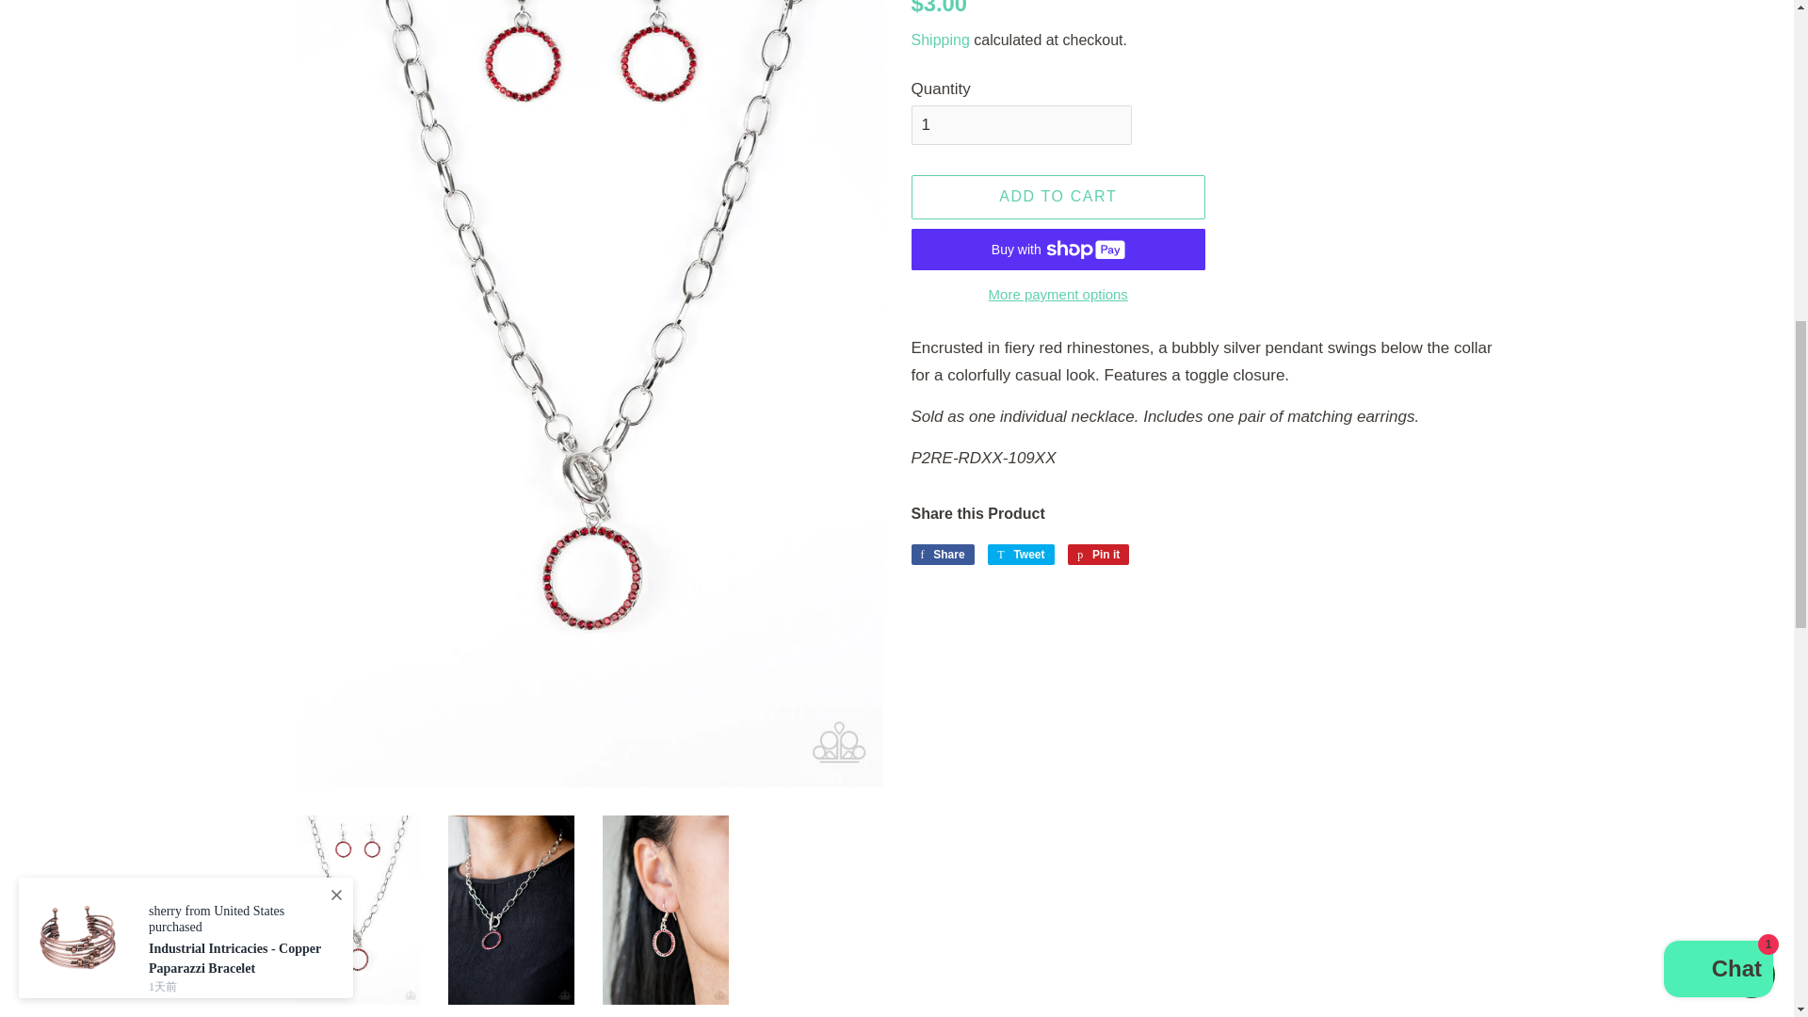 The width and height of the screenshot is (1808, 1017). What do you see at coordinates (1098, 554) in the screenshot?
I see `Pin on Pinterest` at bounding box center [1098, 554].